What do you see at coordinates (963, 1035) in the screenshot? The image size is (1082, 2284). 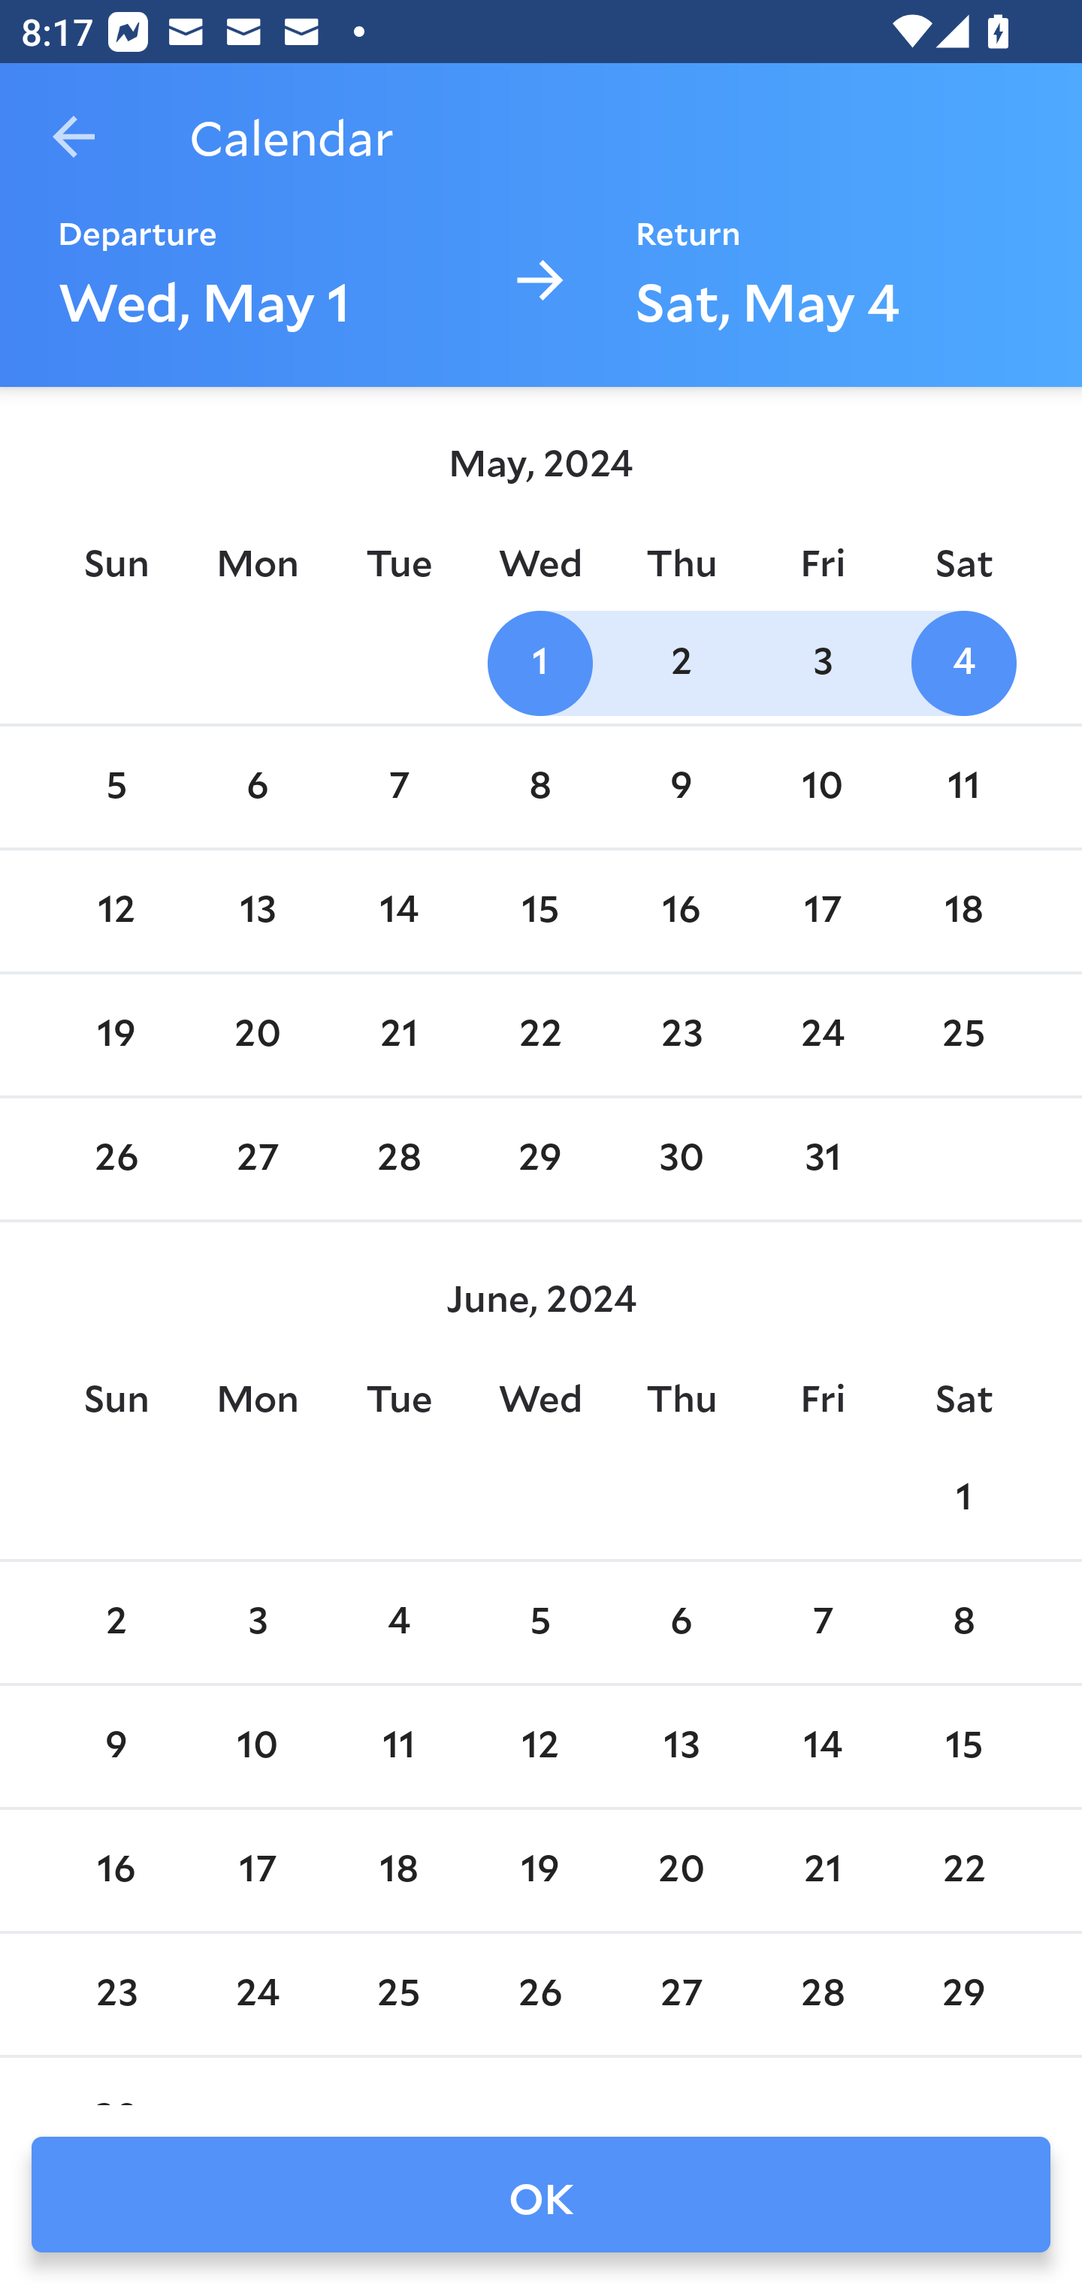 I see `25` at bounding box center [963, 1035].